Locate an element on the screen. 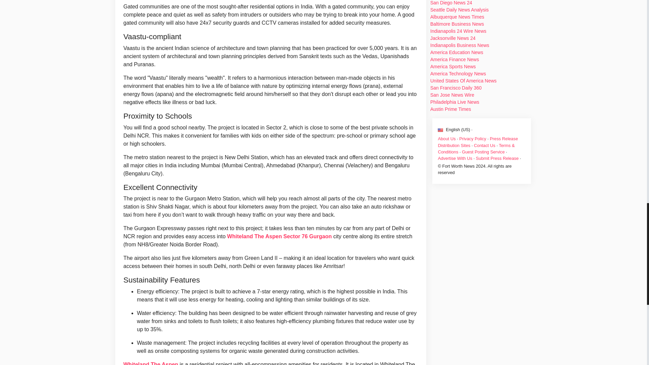 This screenshot has height=365, width=649. Whiteland The Aspen Sector 76 Gurgaon is located at coordinates (279, 237).